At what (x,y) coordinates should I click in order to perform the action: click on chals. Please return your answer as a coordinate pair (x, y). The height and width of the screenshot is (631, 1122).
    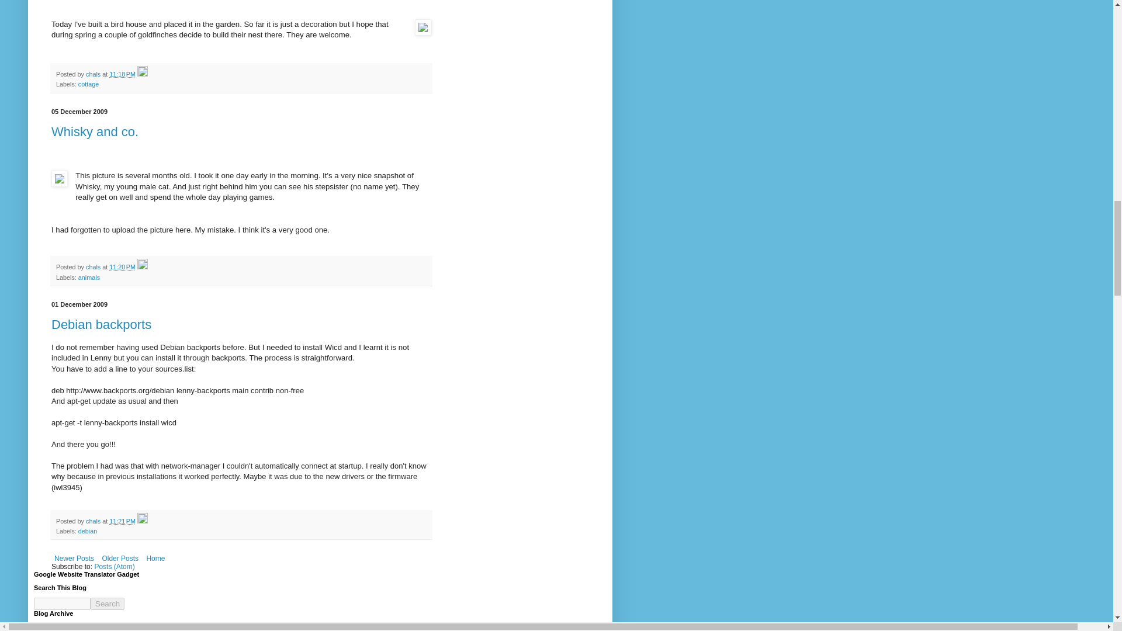
    Looking at the image, I should click on (93, 74).